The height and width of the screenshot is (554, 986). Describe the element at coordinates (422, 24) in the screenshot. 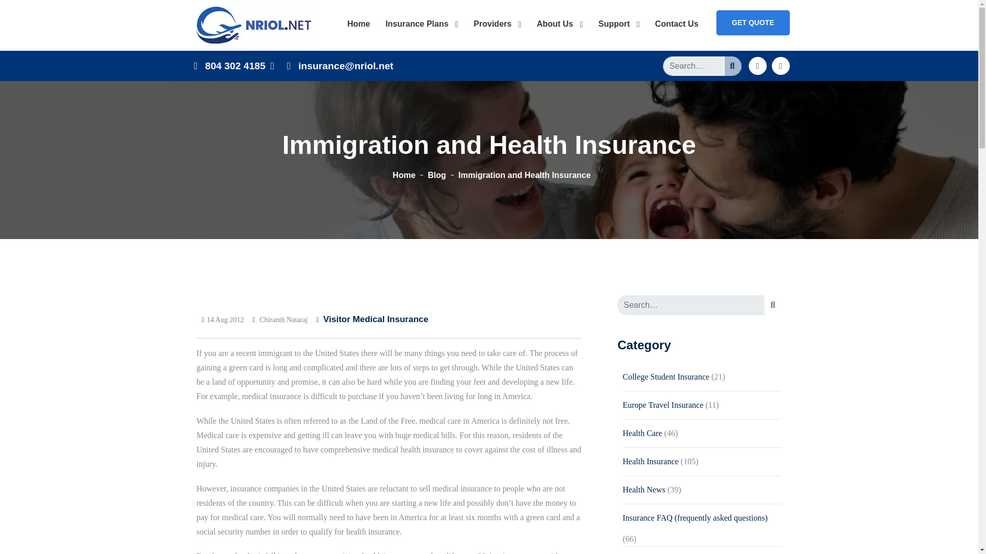

I see `Insurance Plans` at that location.